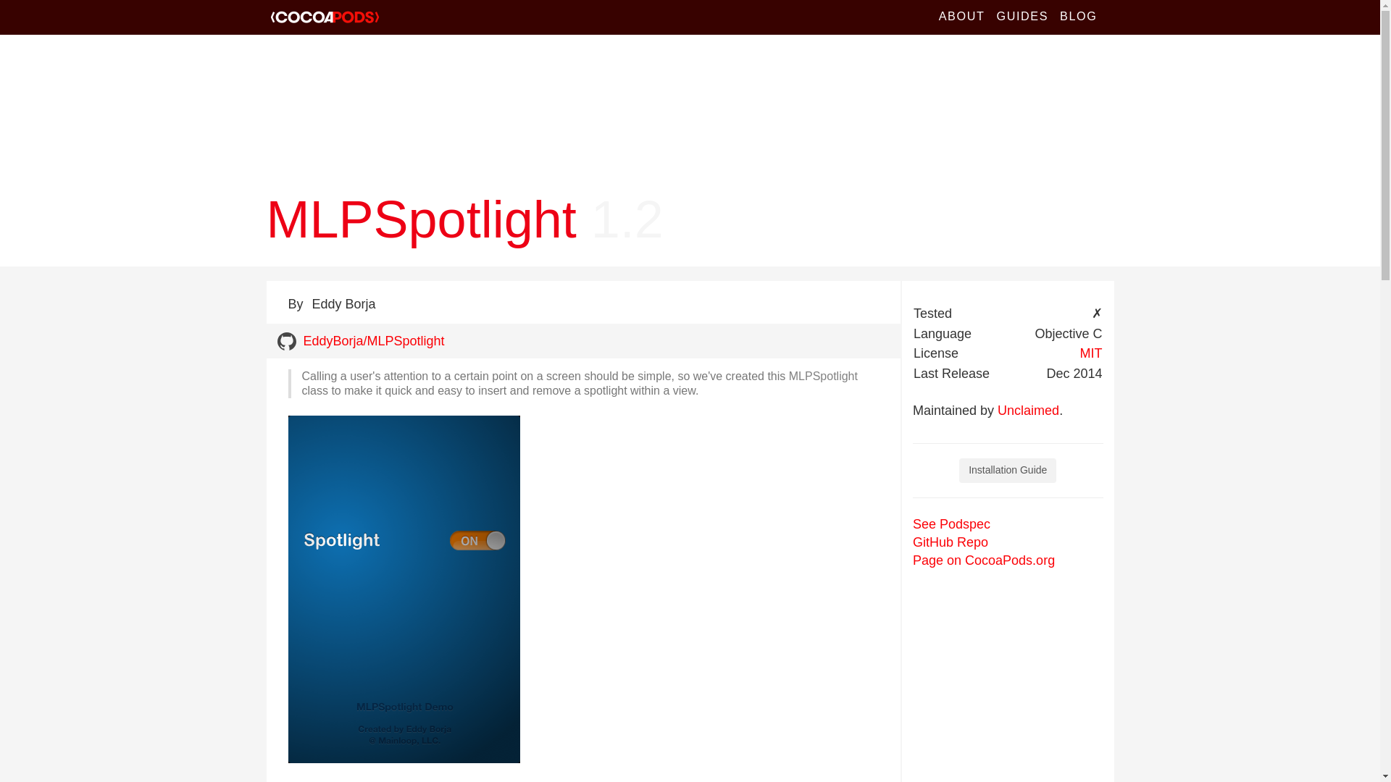 The image size is (1391, 782). What do you see at coordinates (951, 524) in the screenshot?
I see `See Podspec` at bounding box center [951, 524].